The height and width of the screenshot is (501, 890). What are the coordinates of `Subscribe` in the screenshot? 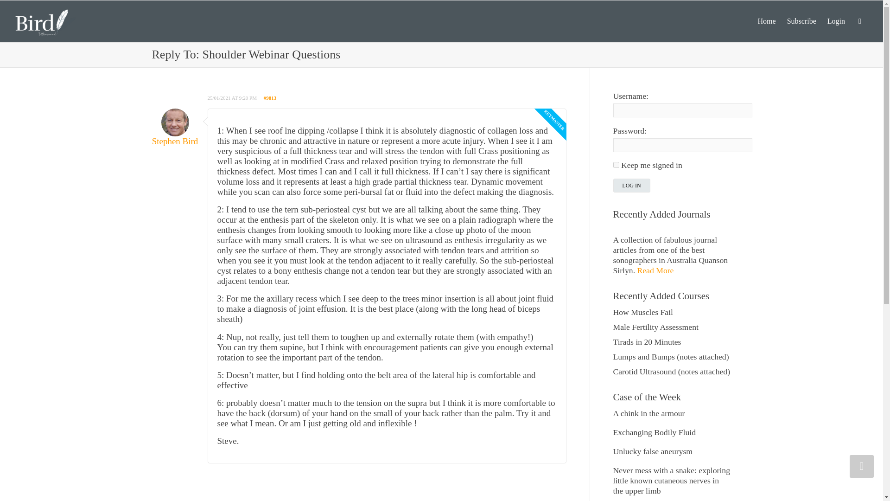 It's located at (801, 21).